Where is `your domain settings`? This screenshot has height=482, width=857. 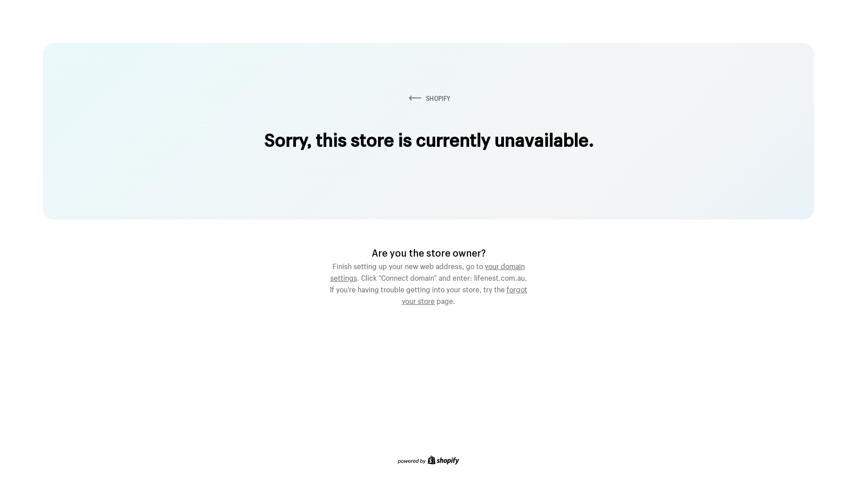 your domain settings is located at coordinates (428, 271).